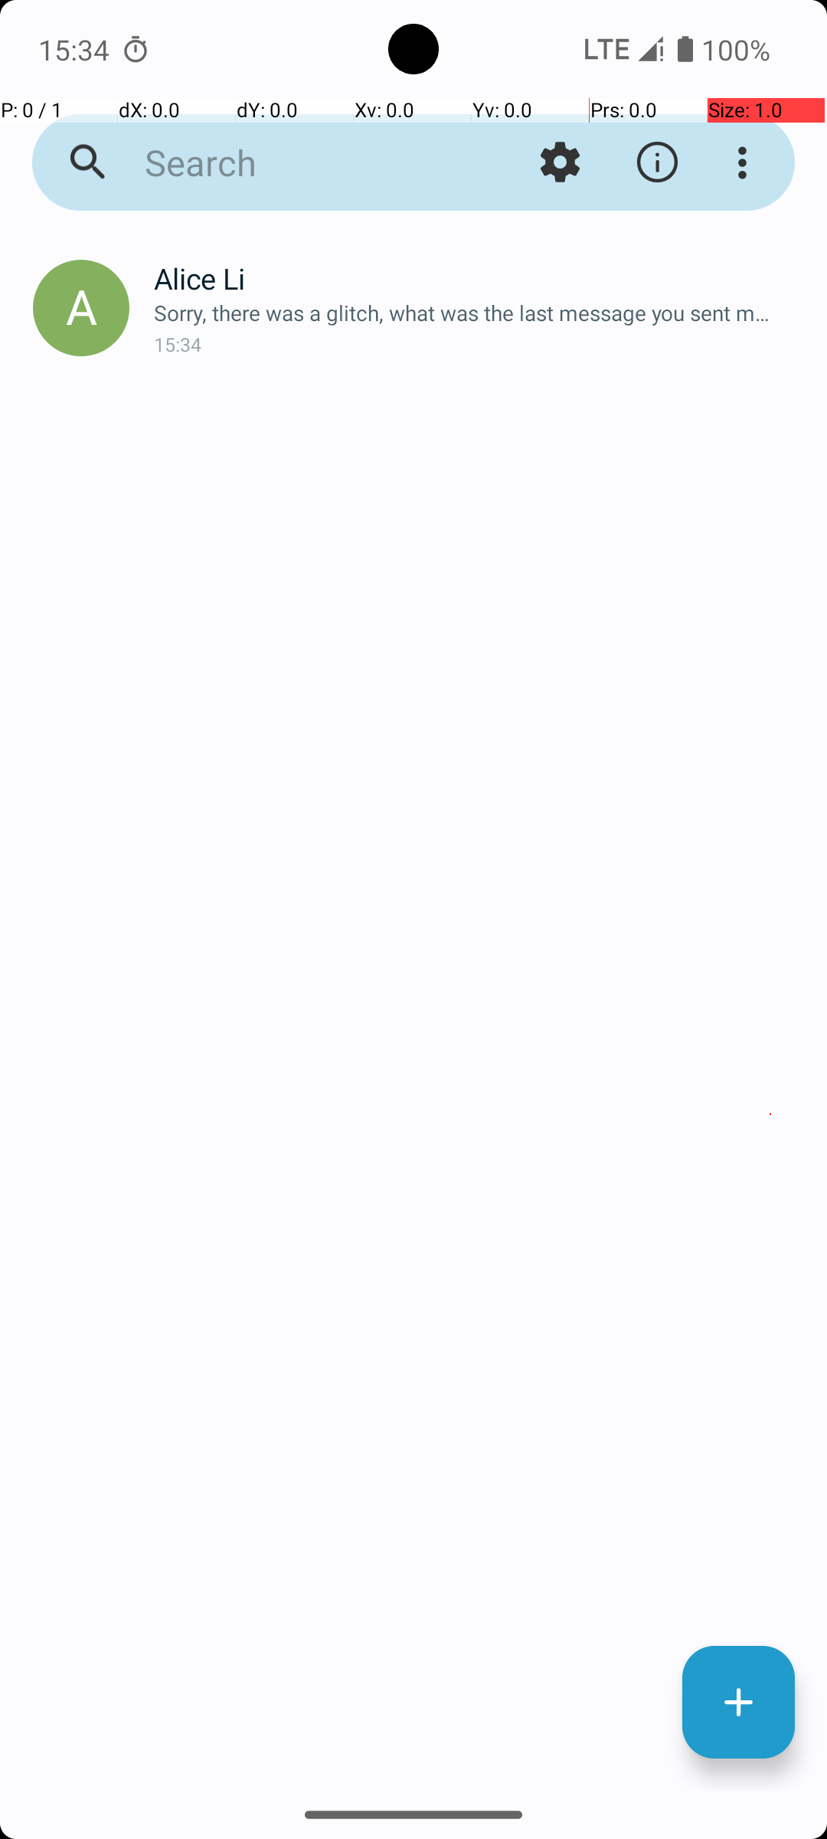  What do you see at coordinates (478, 279) in the screenshot?
I see `Alice Li` at bounding box center [478, 279].